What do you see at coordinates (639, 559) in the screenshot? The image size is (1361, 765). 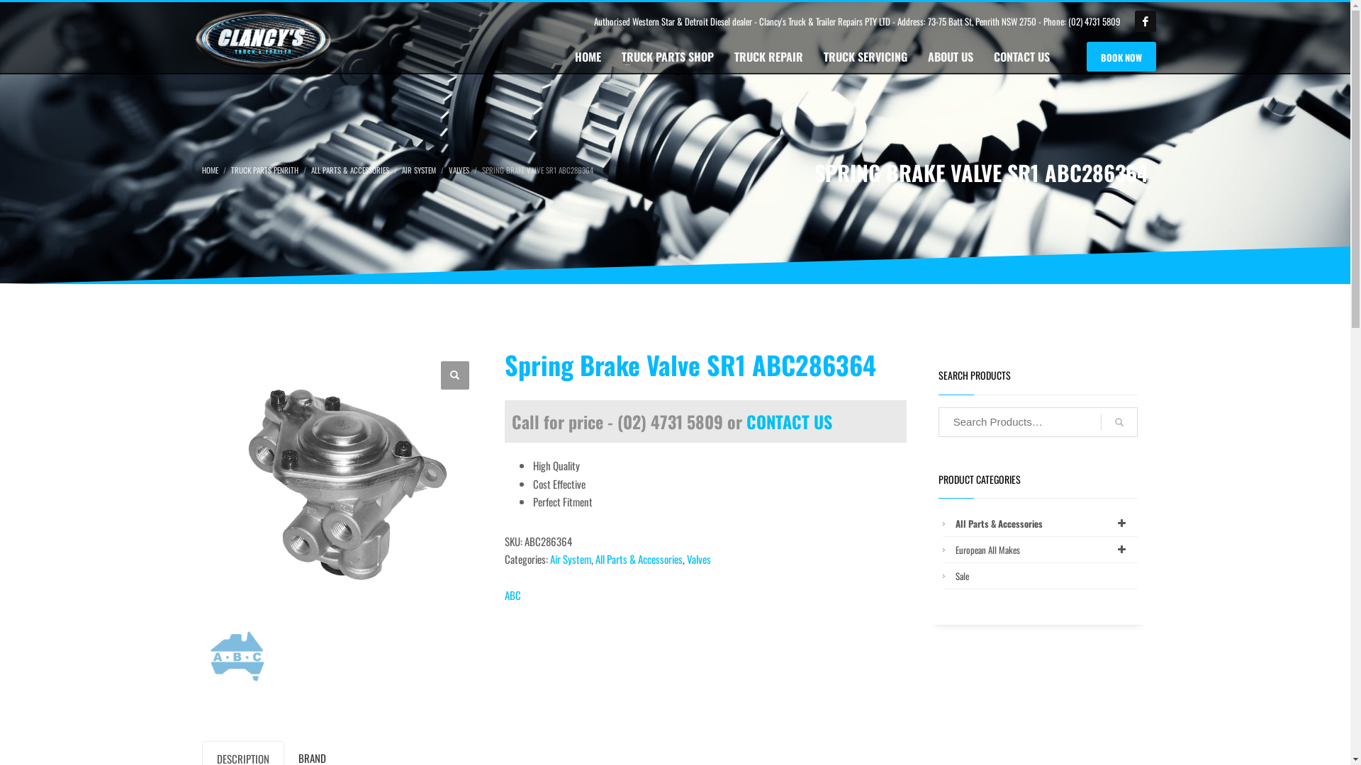 I see `All Parts & Accessories` at bounding box center [639, 559].